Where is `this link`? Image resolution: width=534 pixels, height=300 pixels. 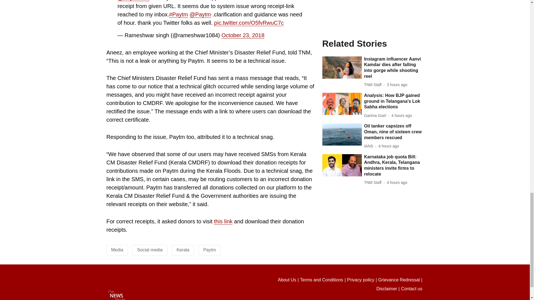 this link is located at coordinates (223, 221).